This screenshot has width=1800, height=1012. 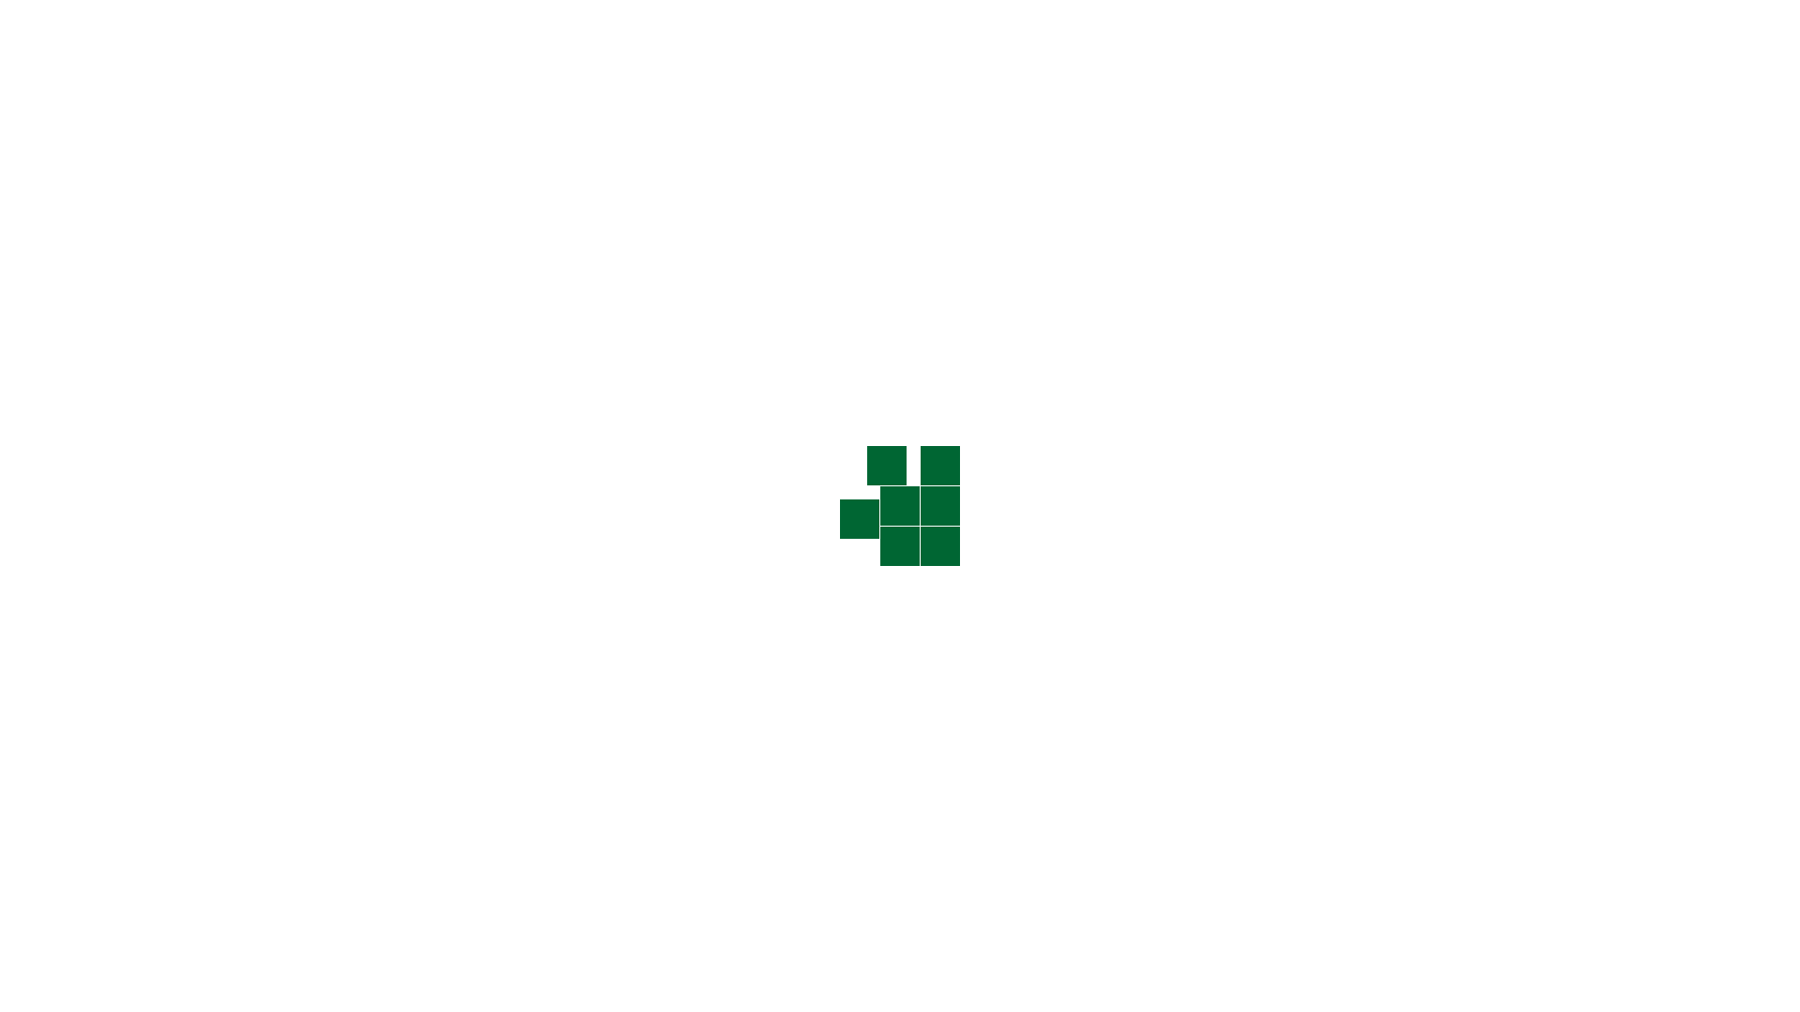 I want to click on TESTIMONIALS, so click(x=1037, y=81).